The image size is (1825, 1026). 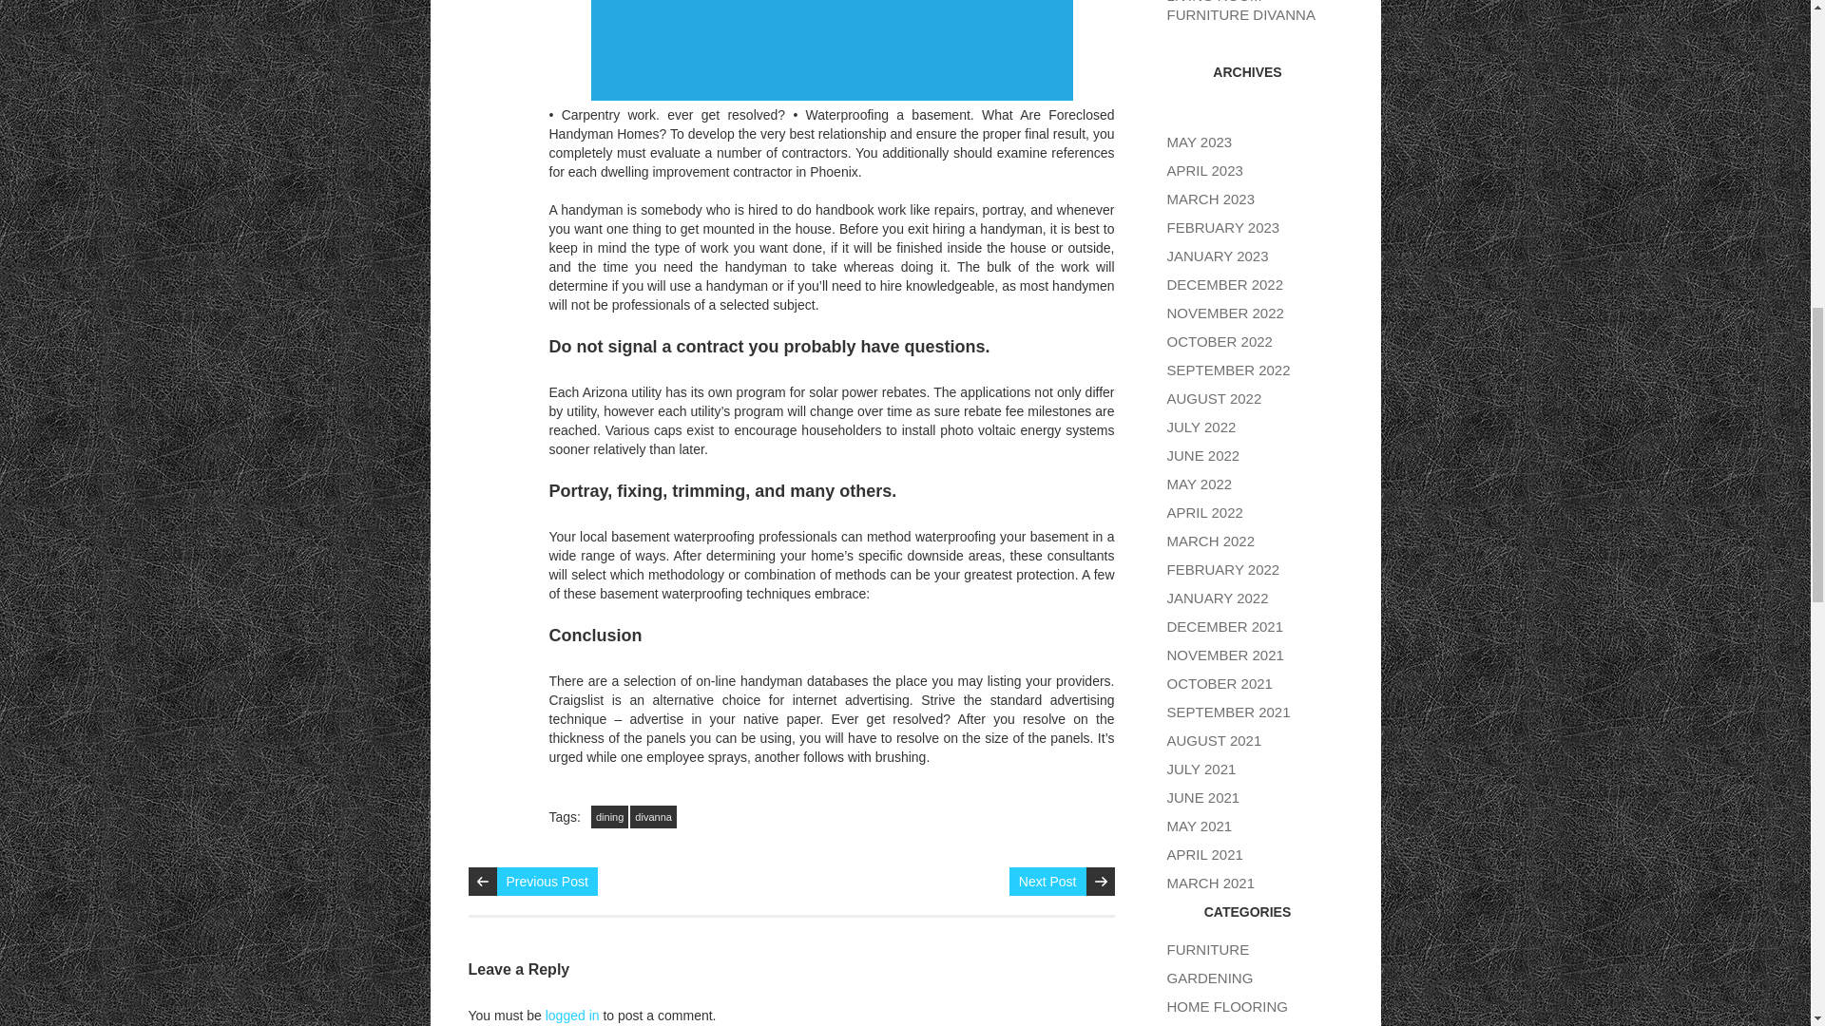 What do you see at coordinates (609, 816) in the screenshot?
I see `dining` at bounding box center [609, 816].